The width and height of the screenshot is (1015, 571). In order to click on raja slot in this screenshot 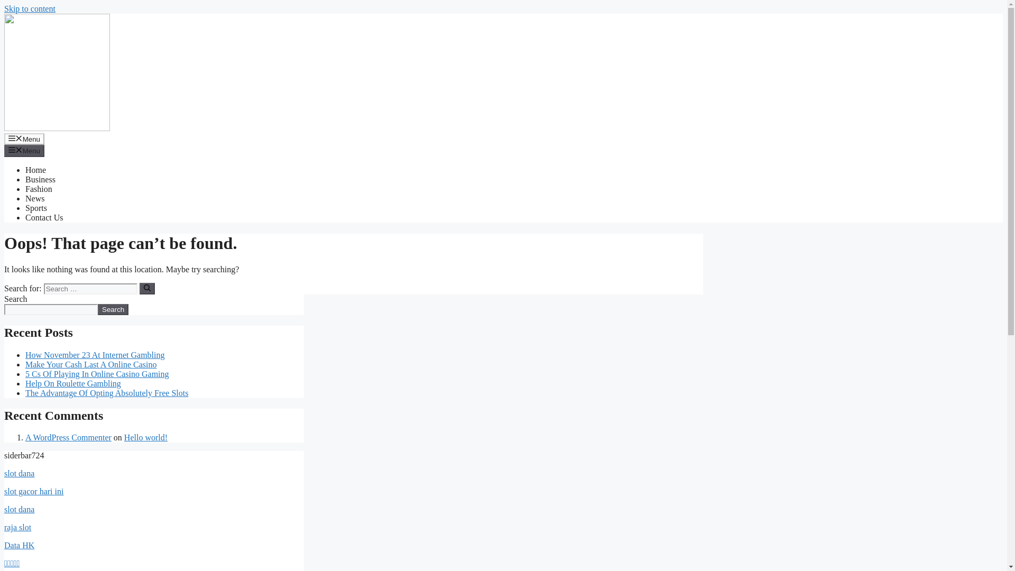, I will do `click(17, 527)`.